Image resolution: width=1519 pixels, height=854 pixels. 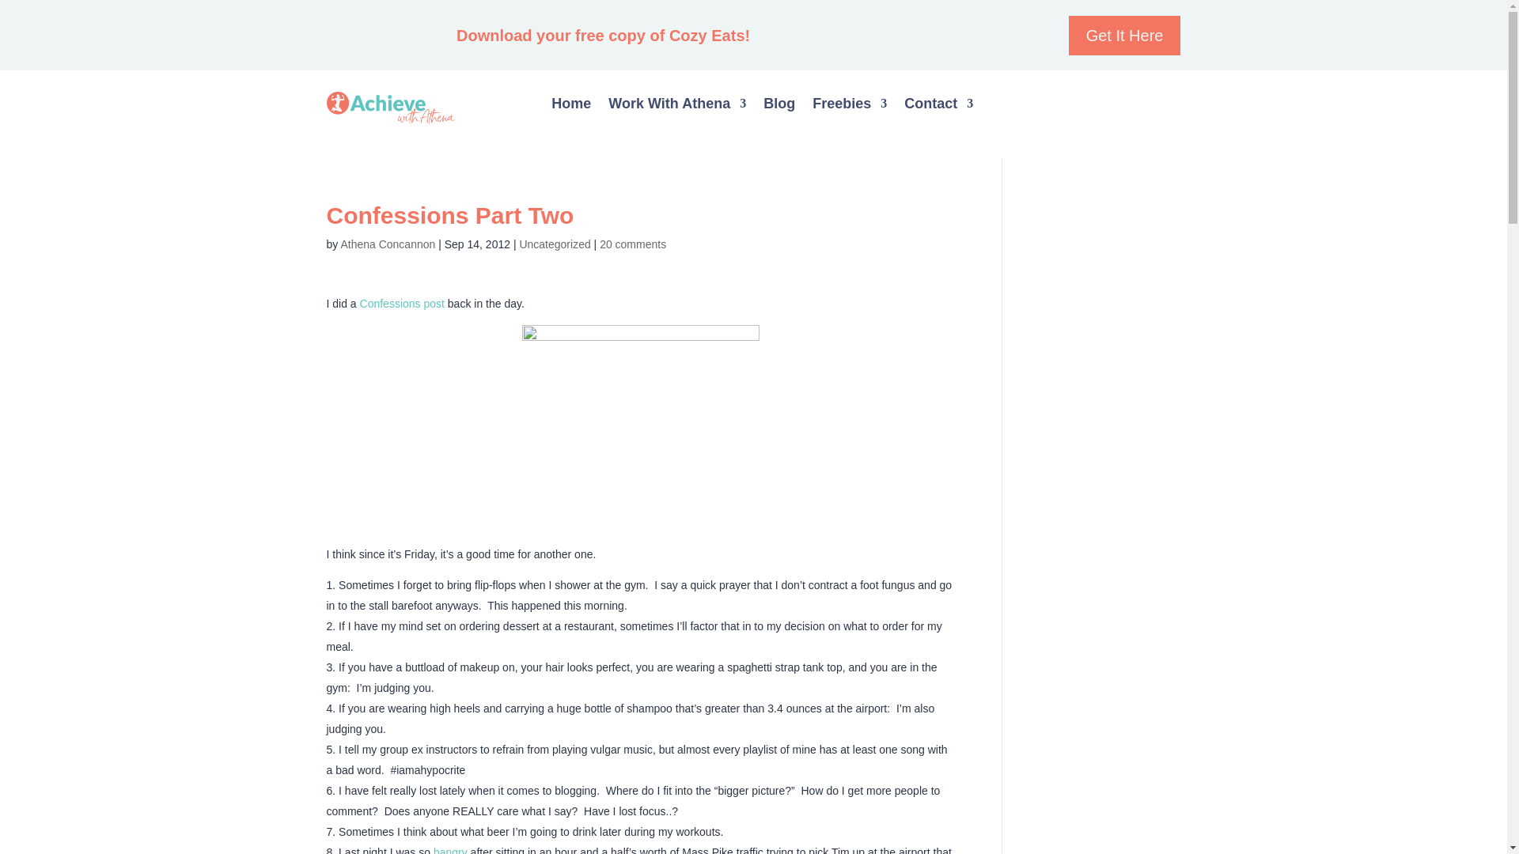 What do you see at coordinates (850, 106) in the screenshot?
I see `Freebies` at bounding box center [850, 106].